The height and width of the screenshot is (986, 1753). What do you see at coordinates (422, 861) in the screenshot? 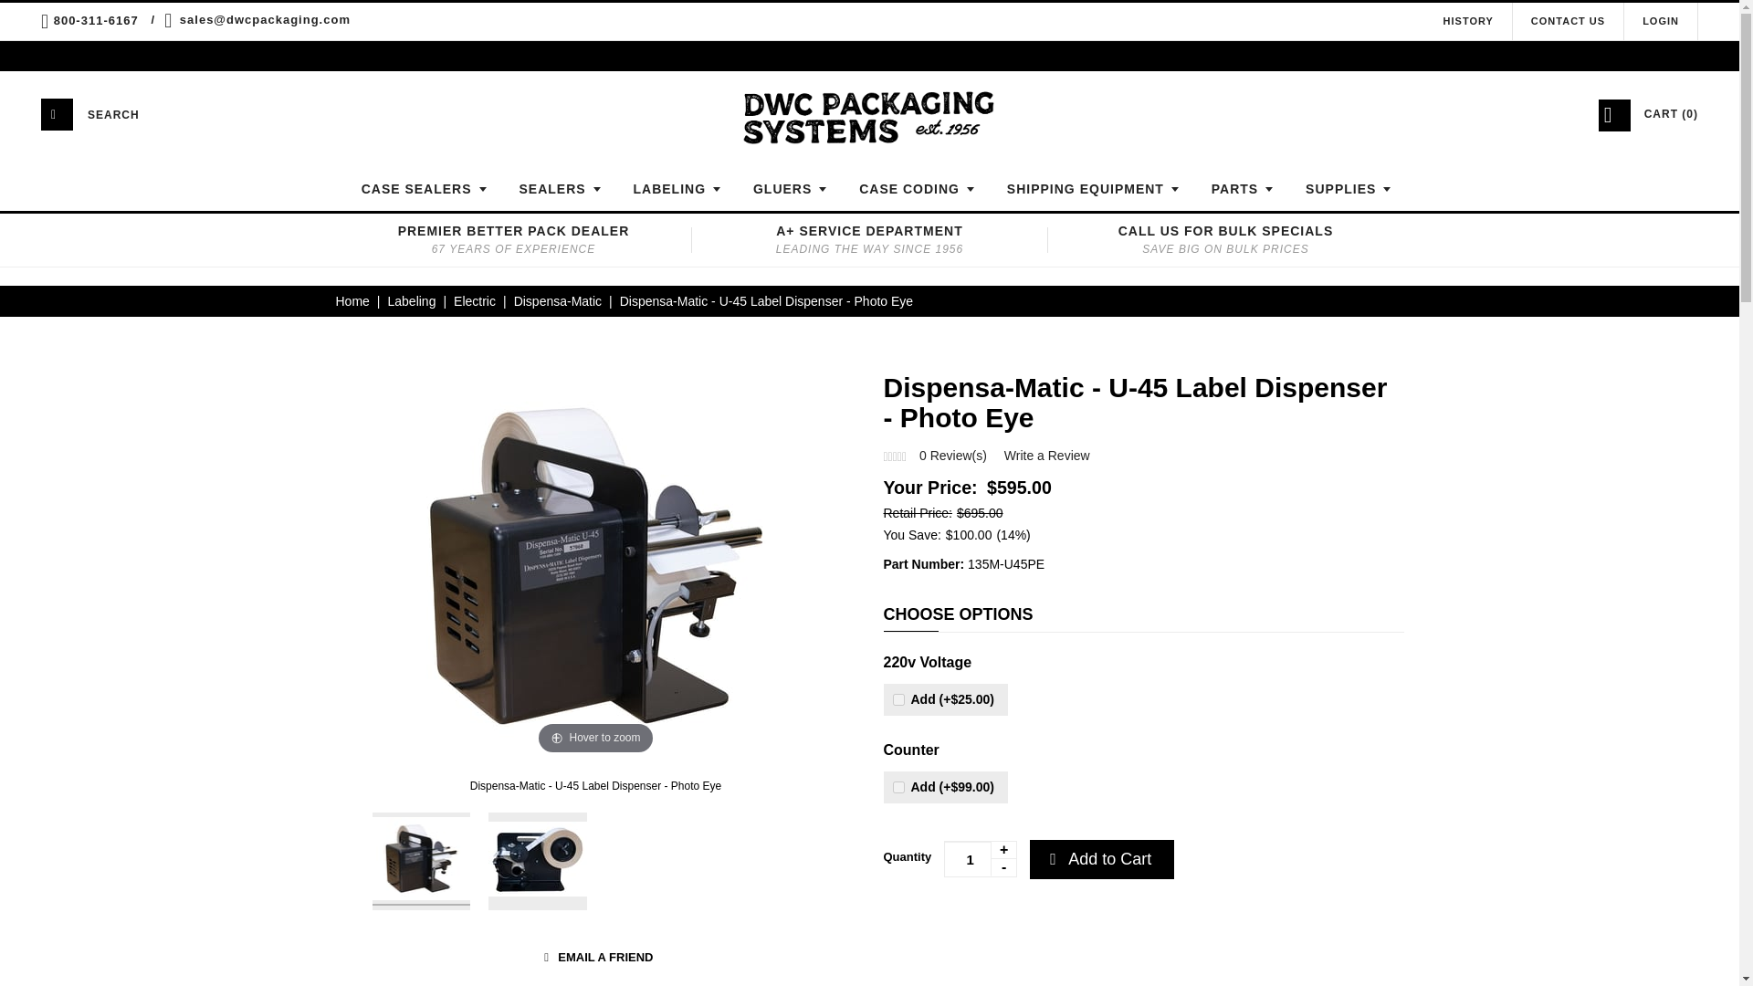
I see `Dispensa-Matic - U-45 Label Dispenser - Photo Eye ` at bounding box center [422, 861].